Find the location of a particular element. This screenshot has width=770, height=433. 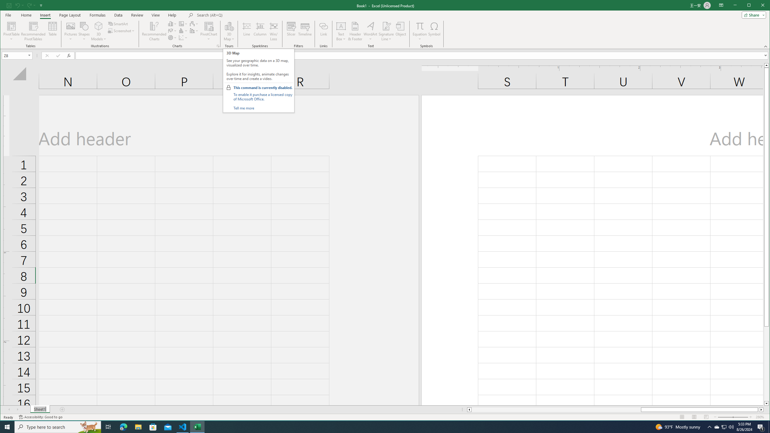

Insert Column or Bar Chart is located at coordinates (172, 23).